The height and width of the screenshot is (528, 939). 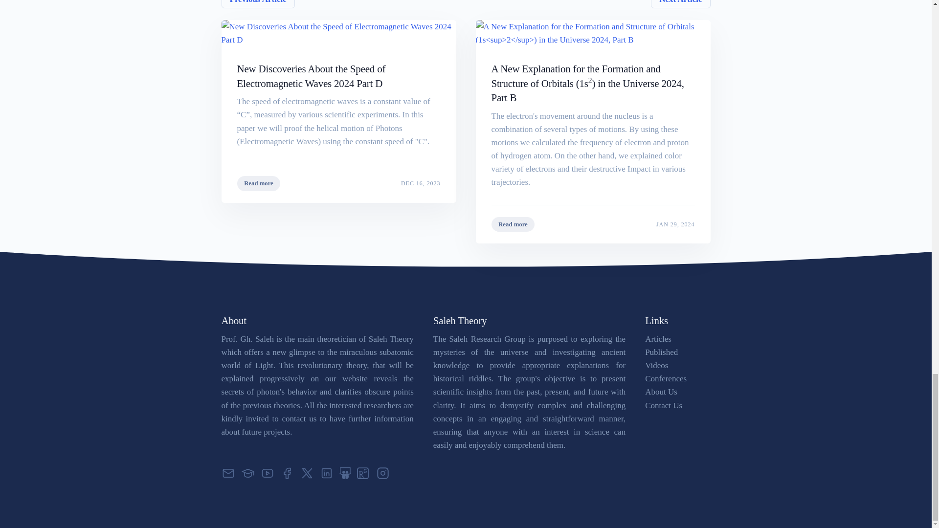 I want to click on Previous Article, so click(x=658, y=339).